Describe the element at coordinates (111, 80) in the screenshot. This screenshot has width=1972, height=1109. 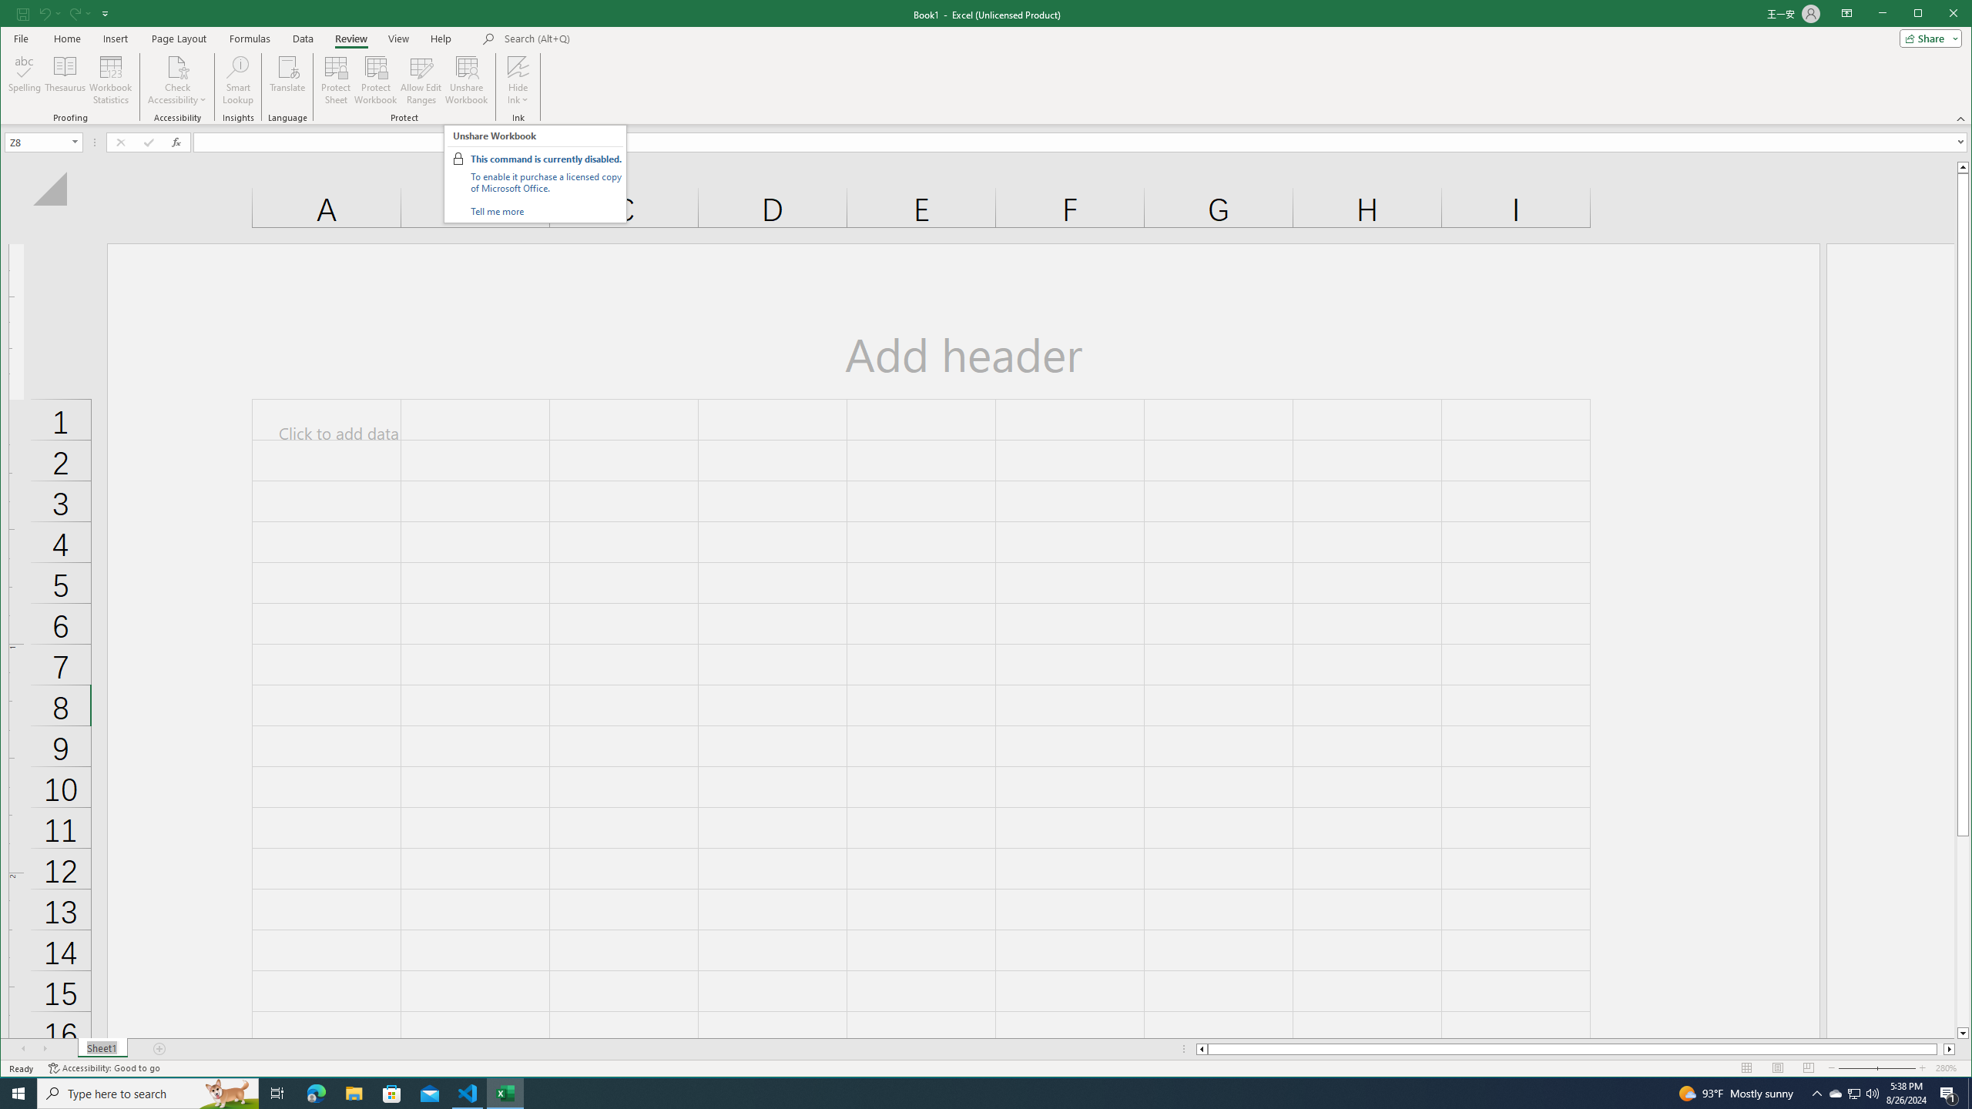
I see `Workbook Statistics` at that location.